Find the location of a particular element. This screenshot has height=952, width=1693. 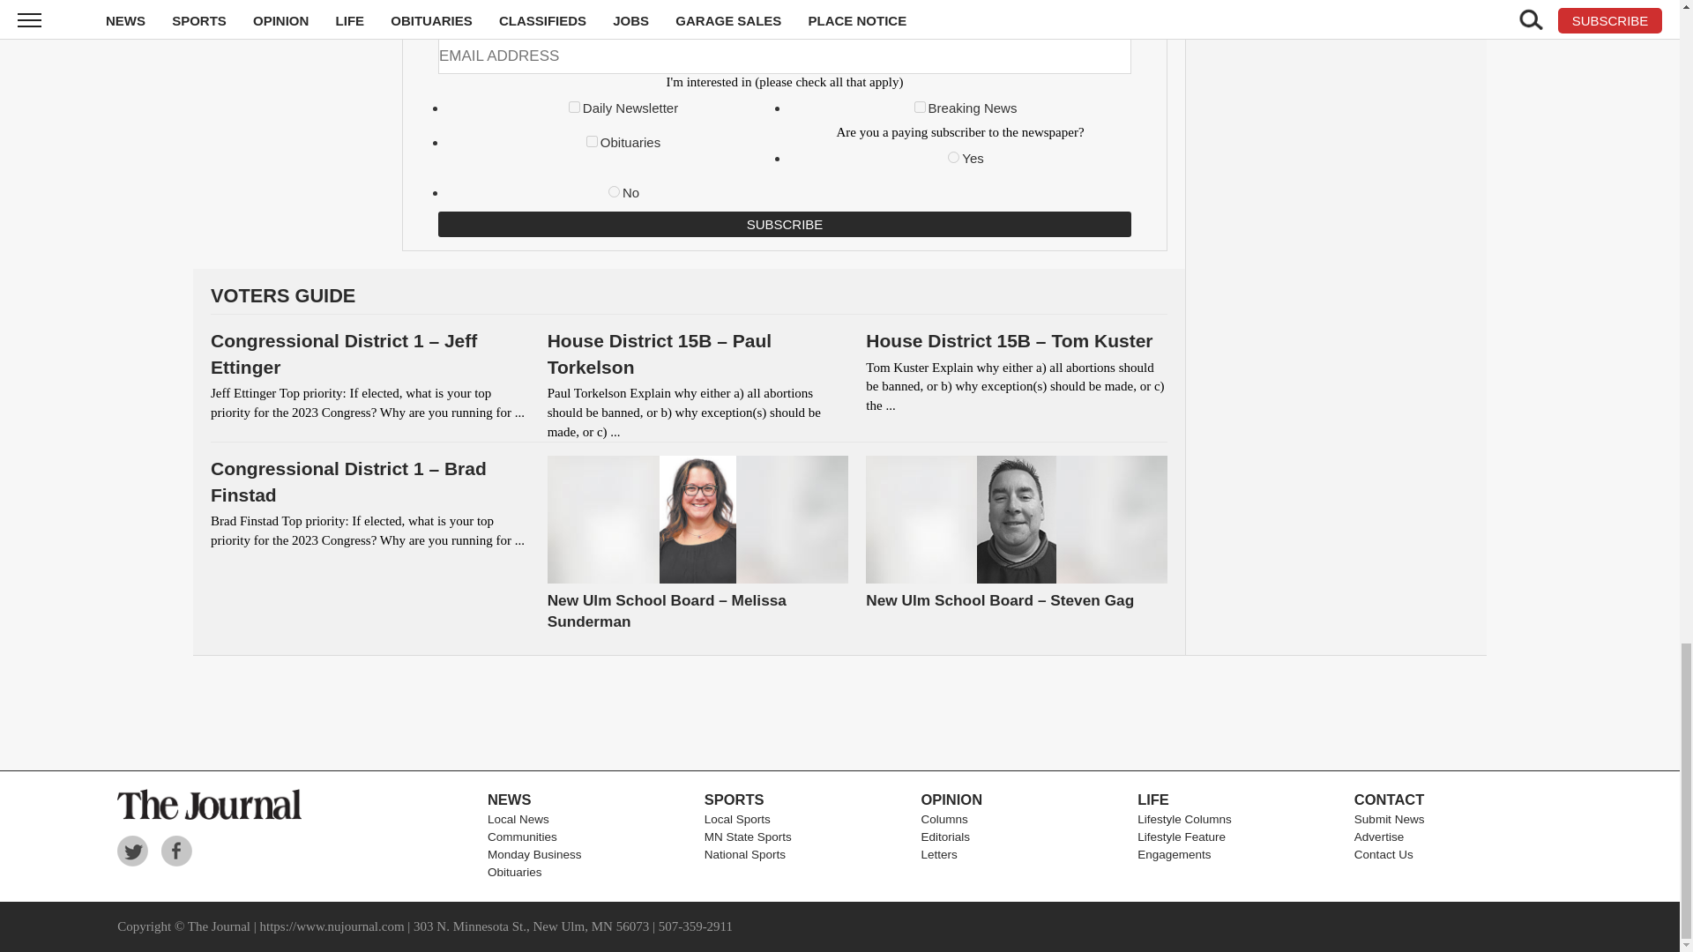

4 is located at coordinates (591, 141).